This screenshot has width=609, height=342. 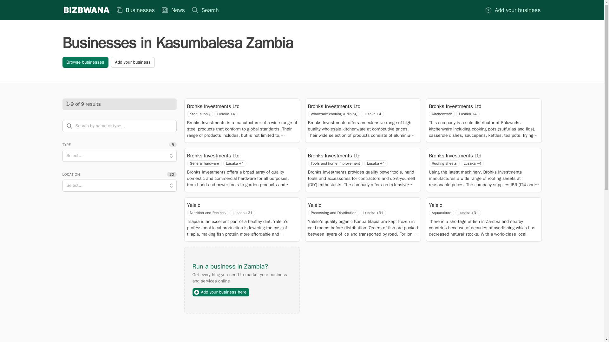 What do you see at coordinates (455, 106) in the screenshot?
I see `Brohks Investments Ltd` at bounding box center [455, 106].